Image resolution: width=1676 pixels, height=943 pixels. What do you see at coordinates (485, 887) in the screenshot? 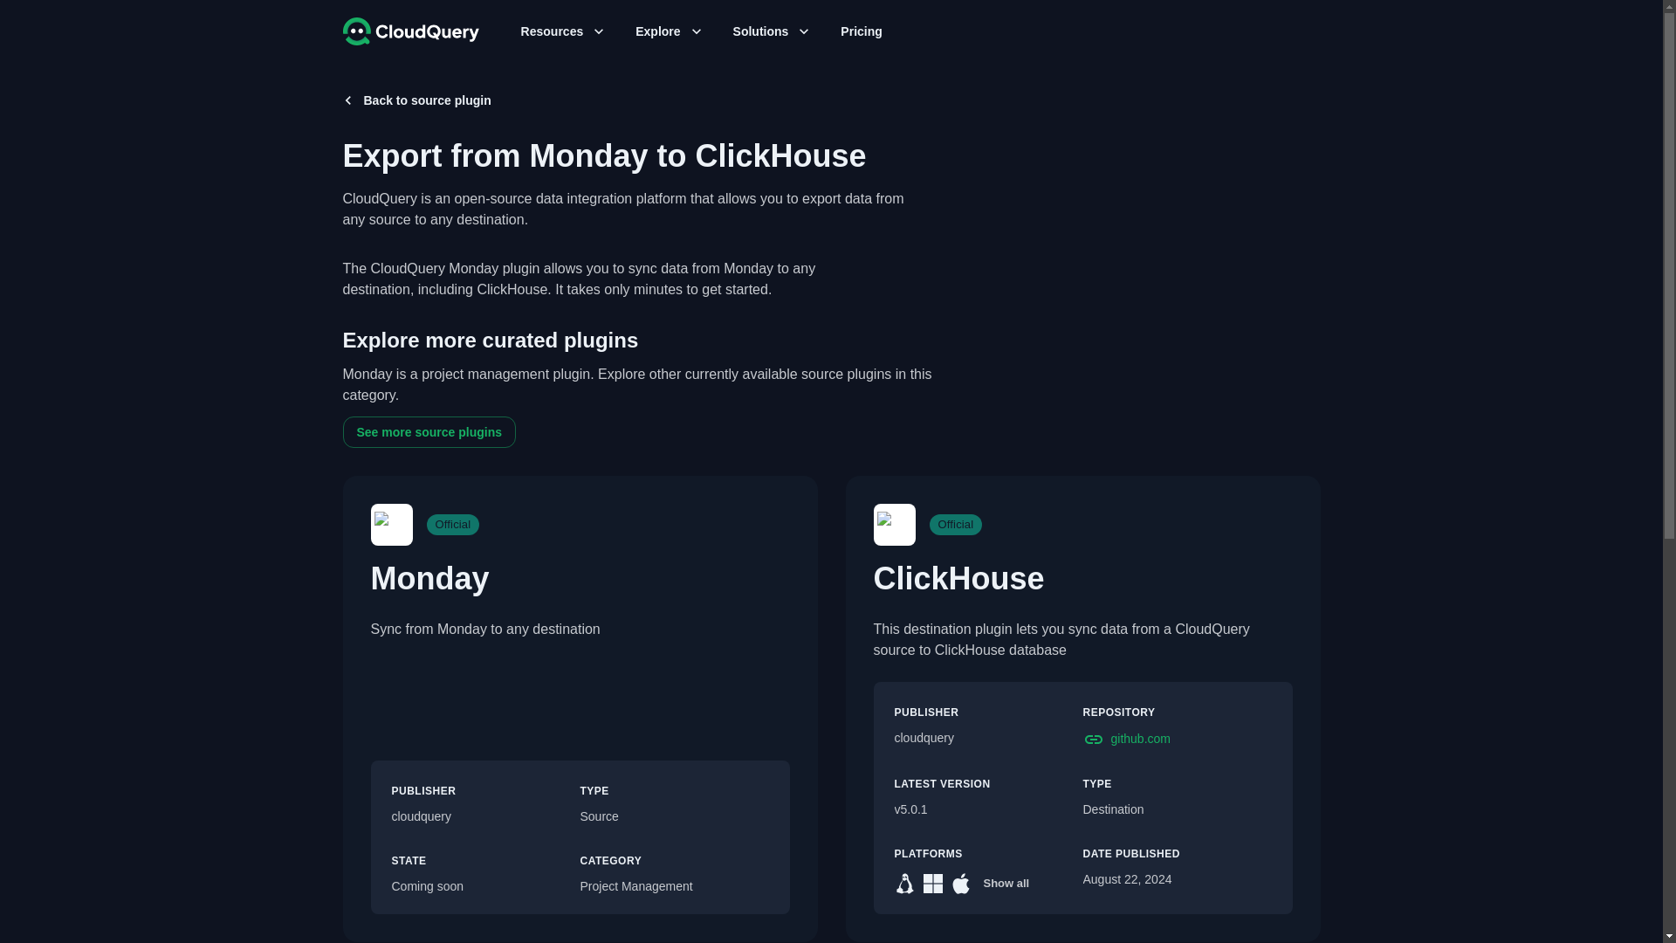
I see `Coming soon` at bounding box center [485, 887].